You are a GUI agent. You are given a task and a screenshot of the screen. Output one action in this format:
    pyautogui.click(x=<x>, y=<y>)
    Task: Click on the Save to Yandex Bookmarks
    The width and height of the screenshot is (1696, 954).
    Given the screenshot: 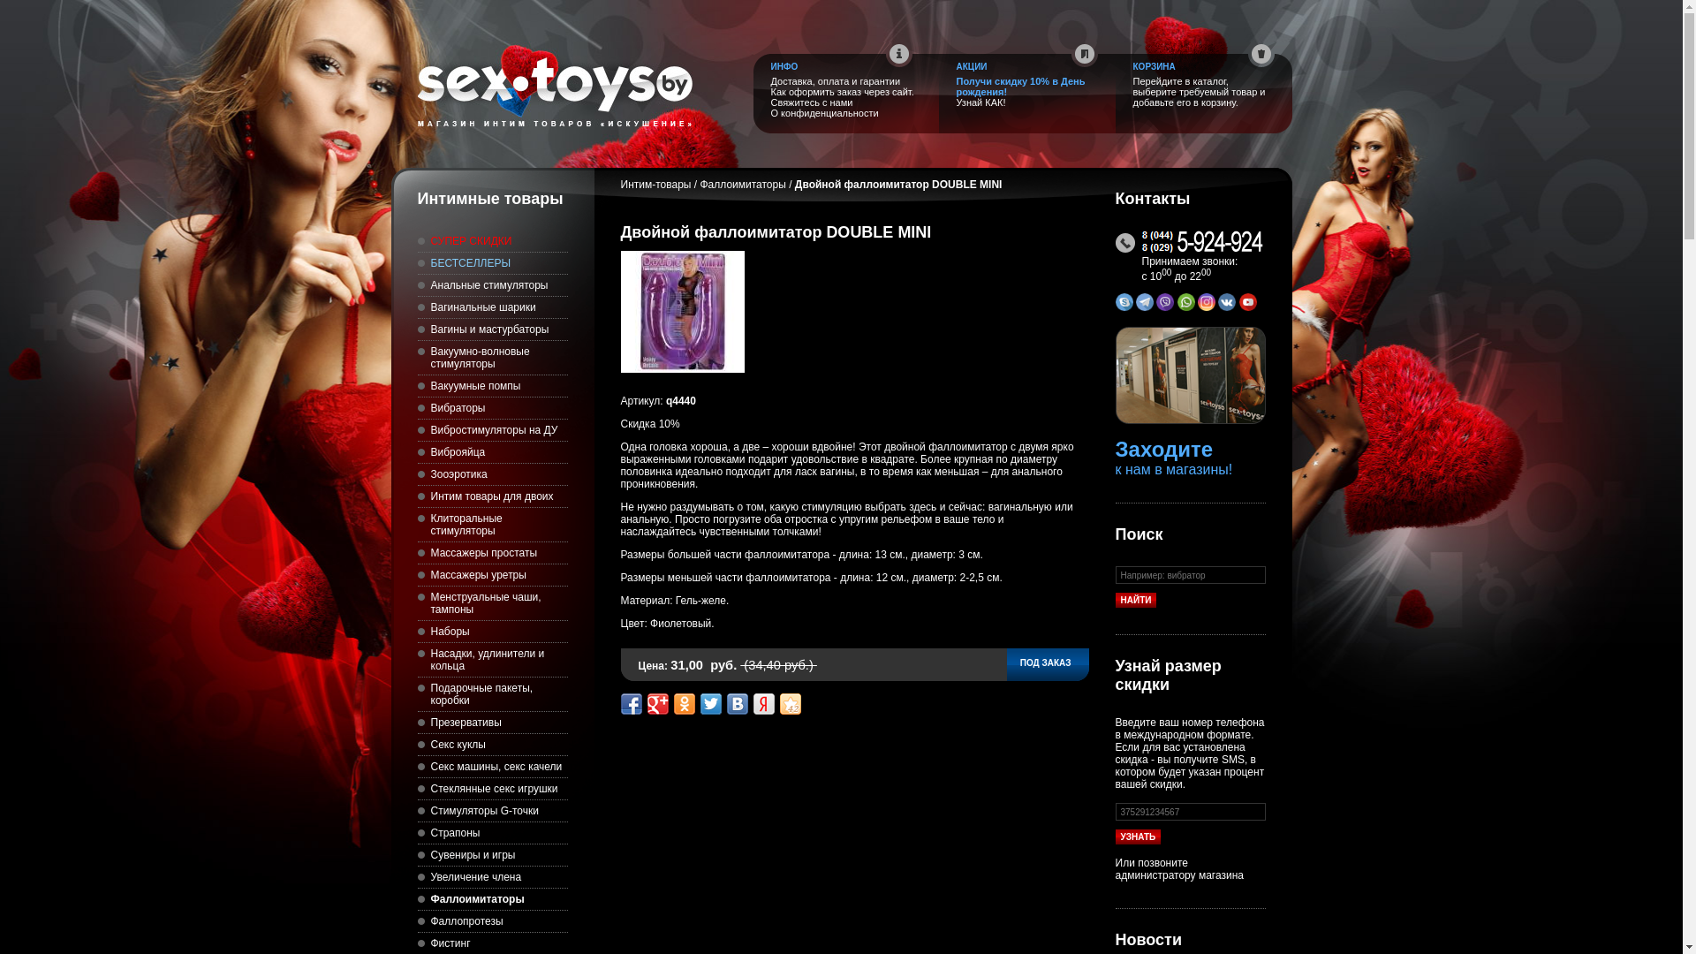 What is the action you would take?
    pyautogui.click(x=763, y=704)
    